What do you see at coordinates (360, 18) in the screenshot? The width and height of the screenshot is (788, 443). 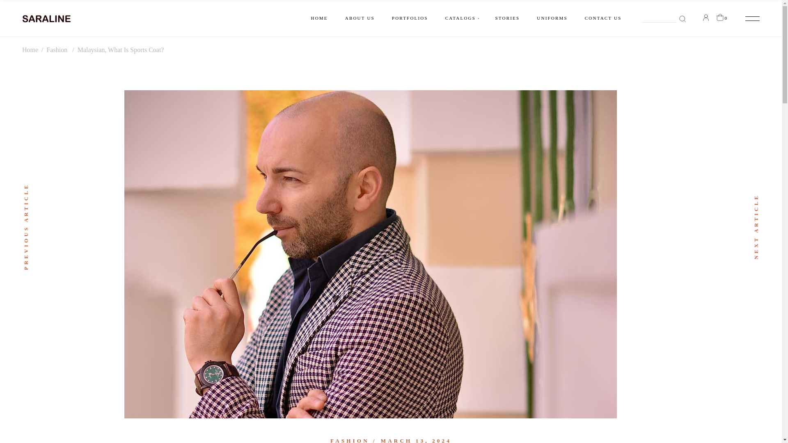 I see `ABOUT US` at bounding box center [360, 18].